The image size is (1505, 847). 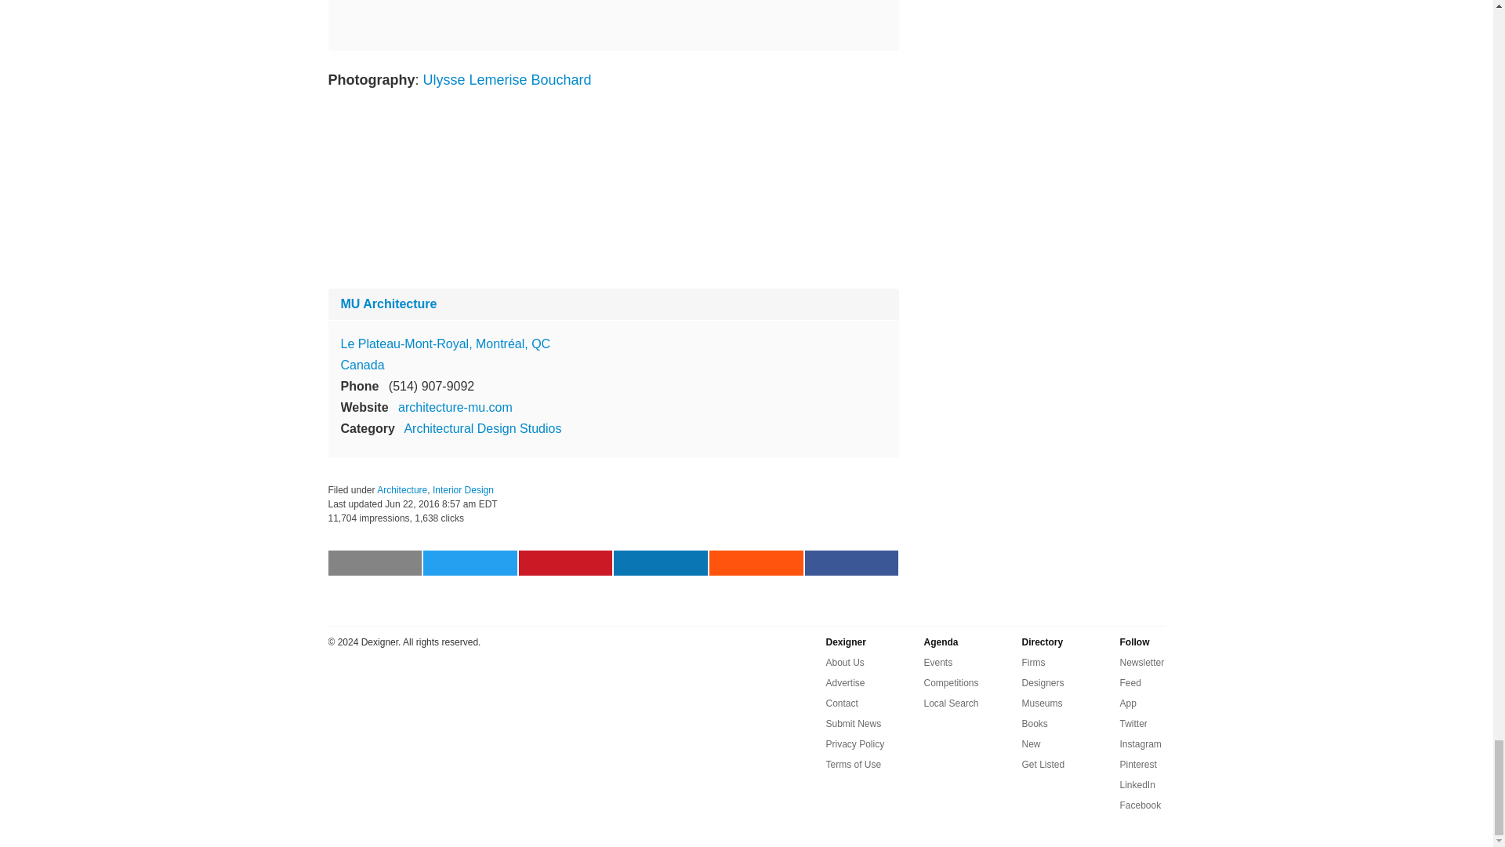 I want to click on About Us, so click(x=845, y=662).